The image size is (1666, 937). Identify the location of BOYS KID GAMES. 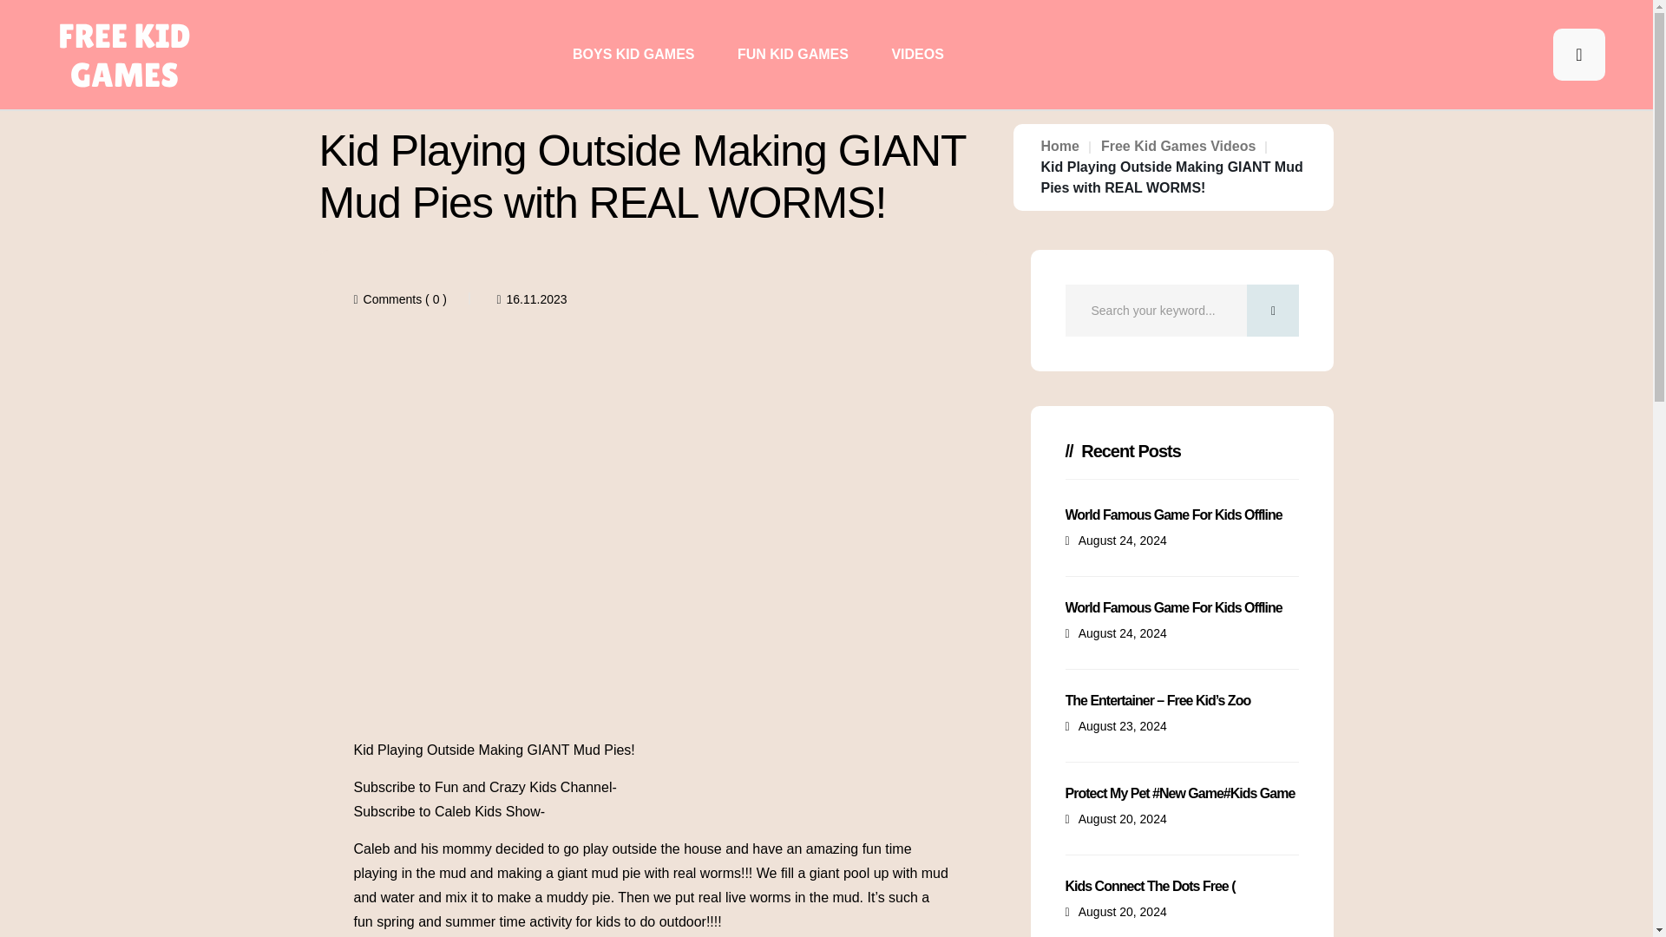
(633, 54).